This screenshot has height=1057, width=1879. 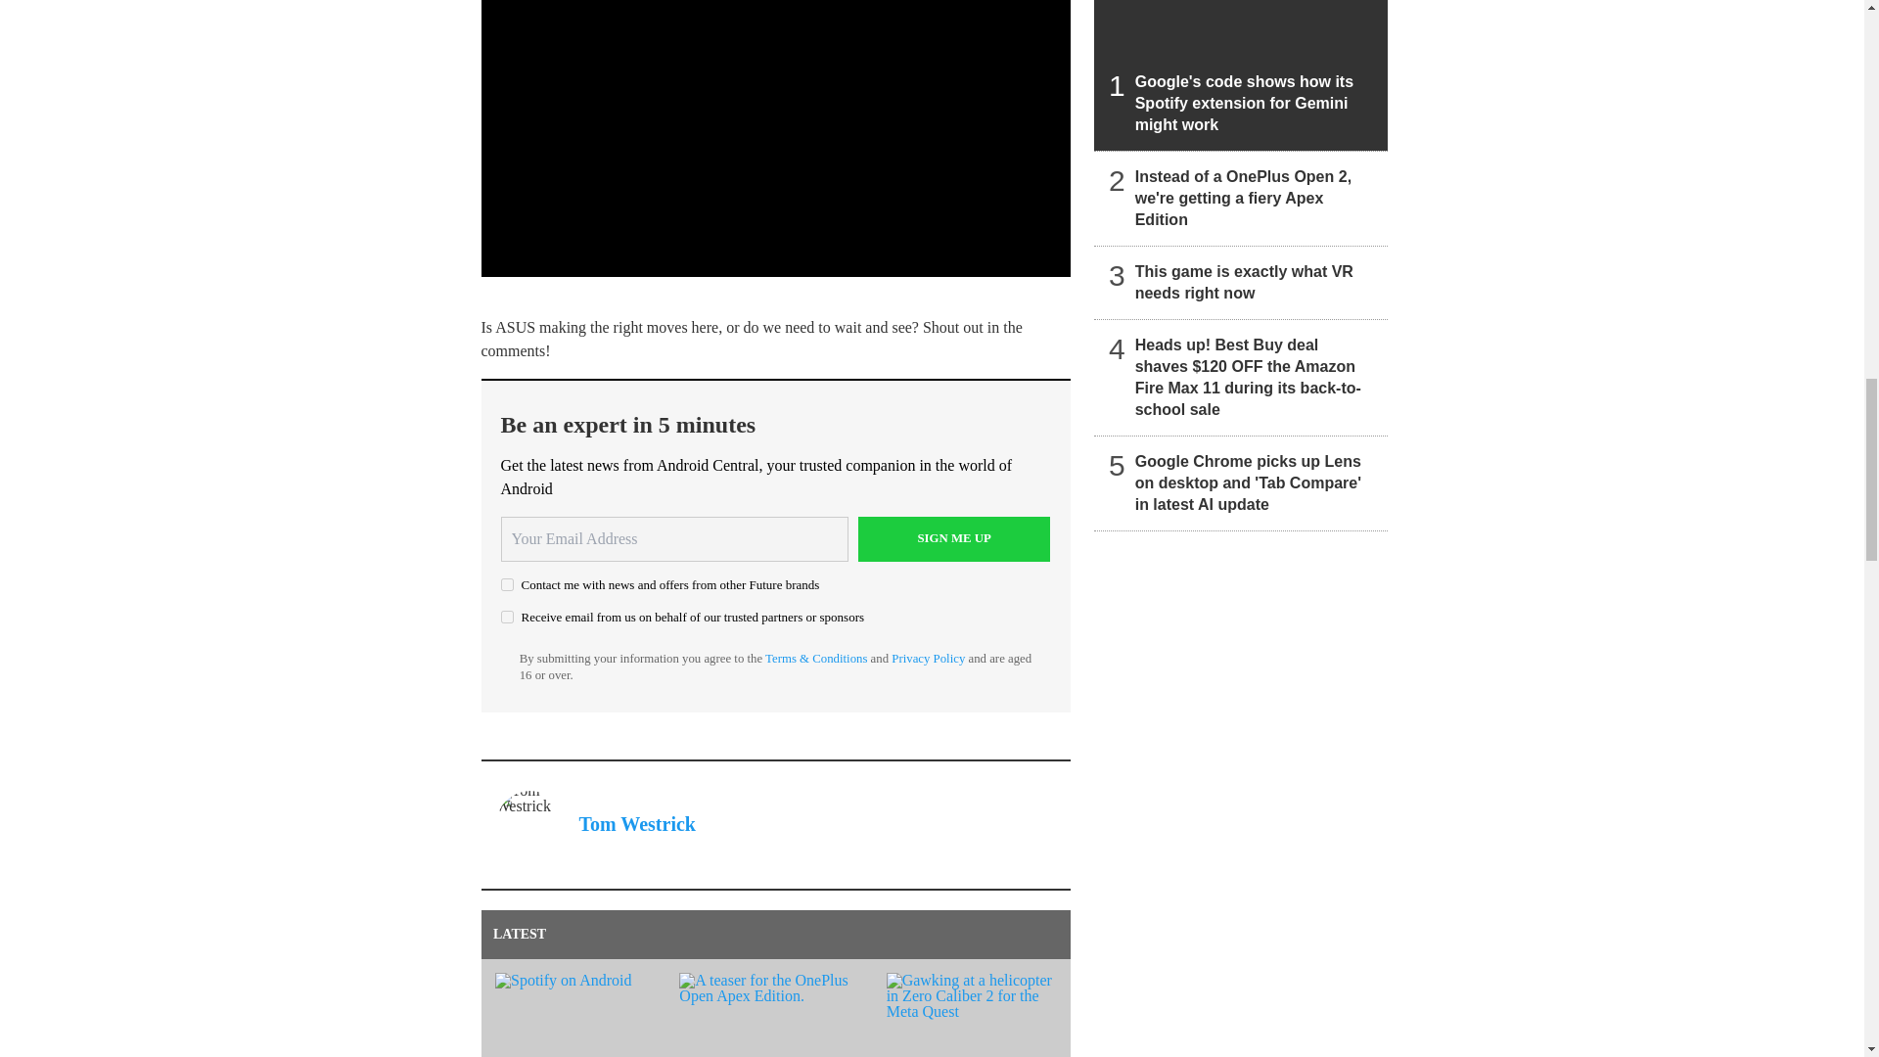 I want to click on on, so click(x=507, y=583).